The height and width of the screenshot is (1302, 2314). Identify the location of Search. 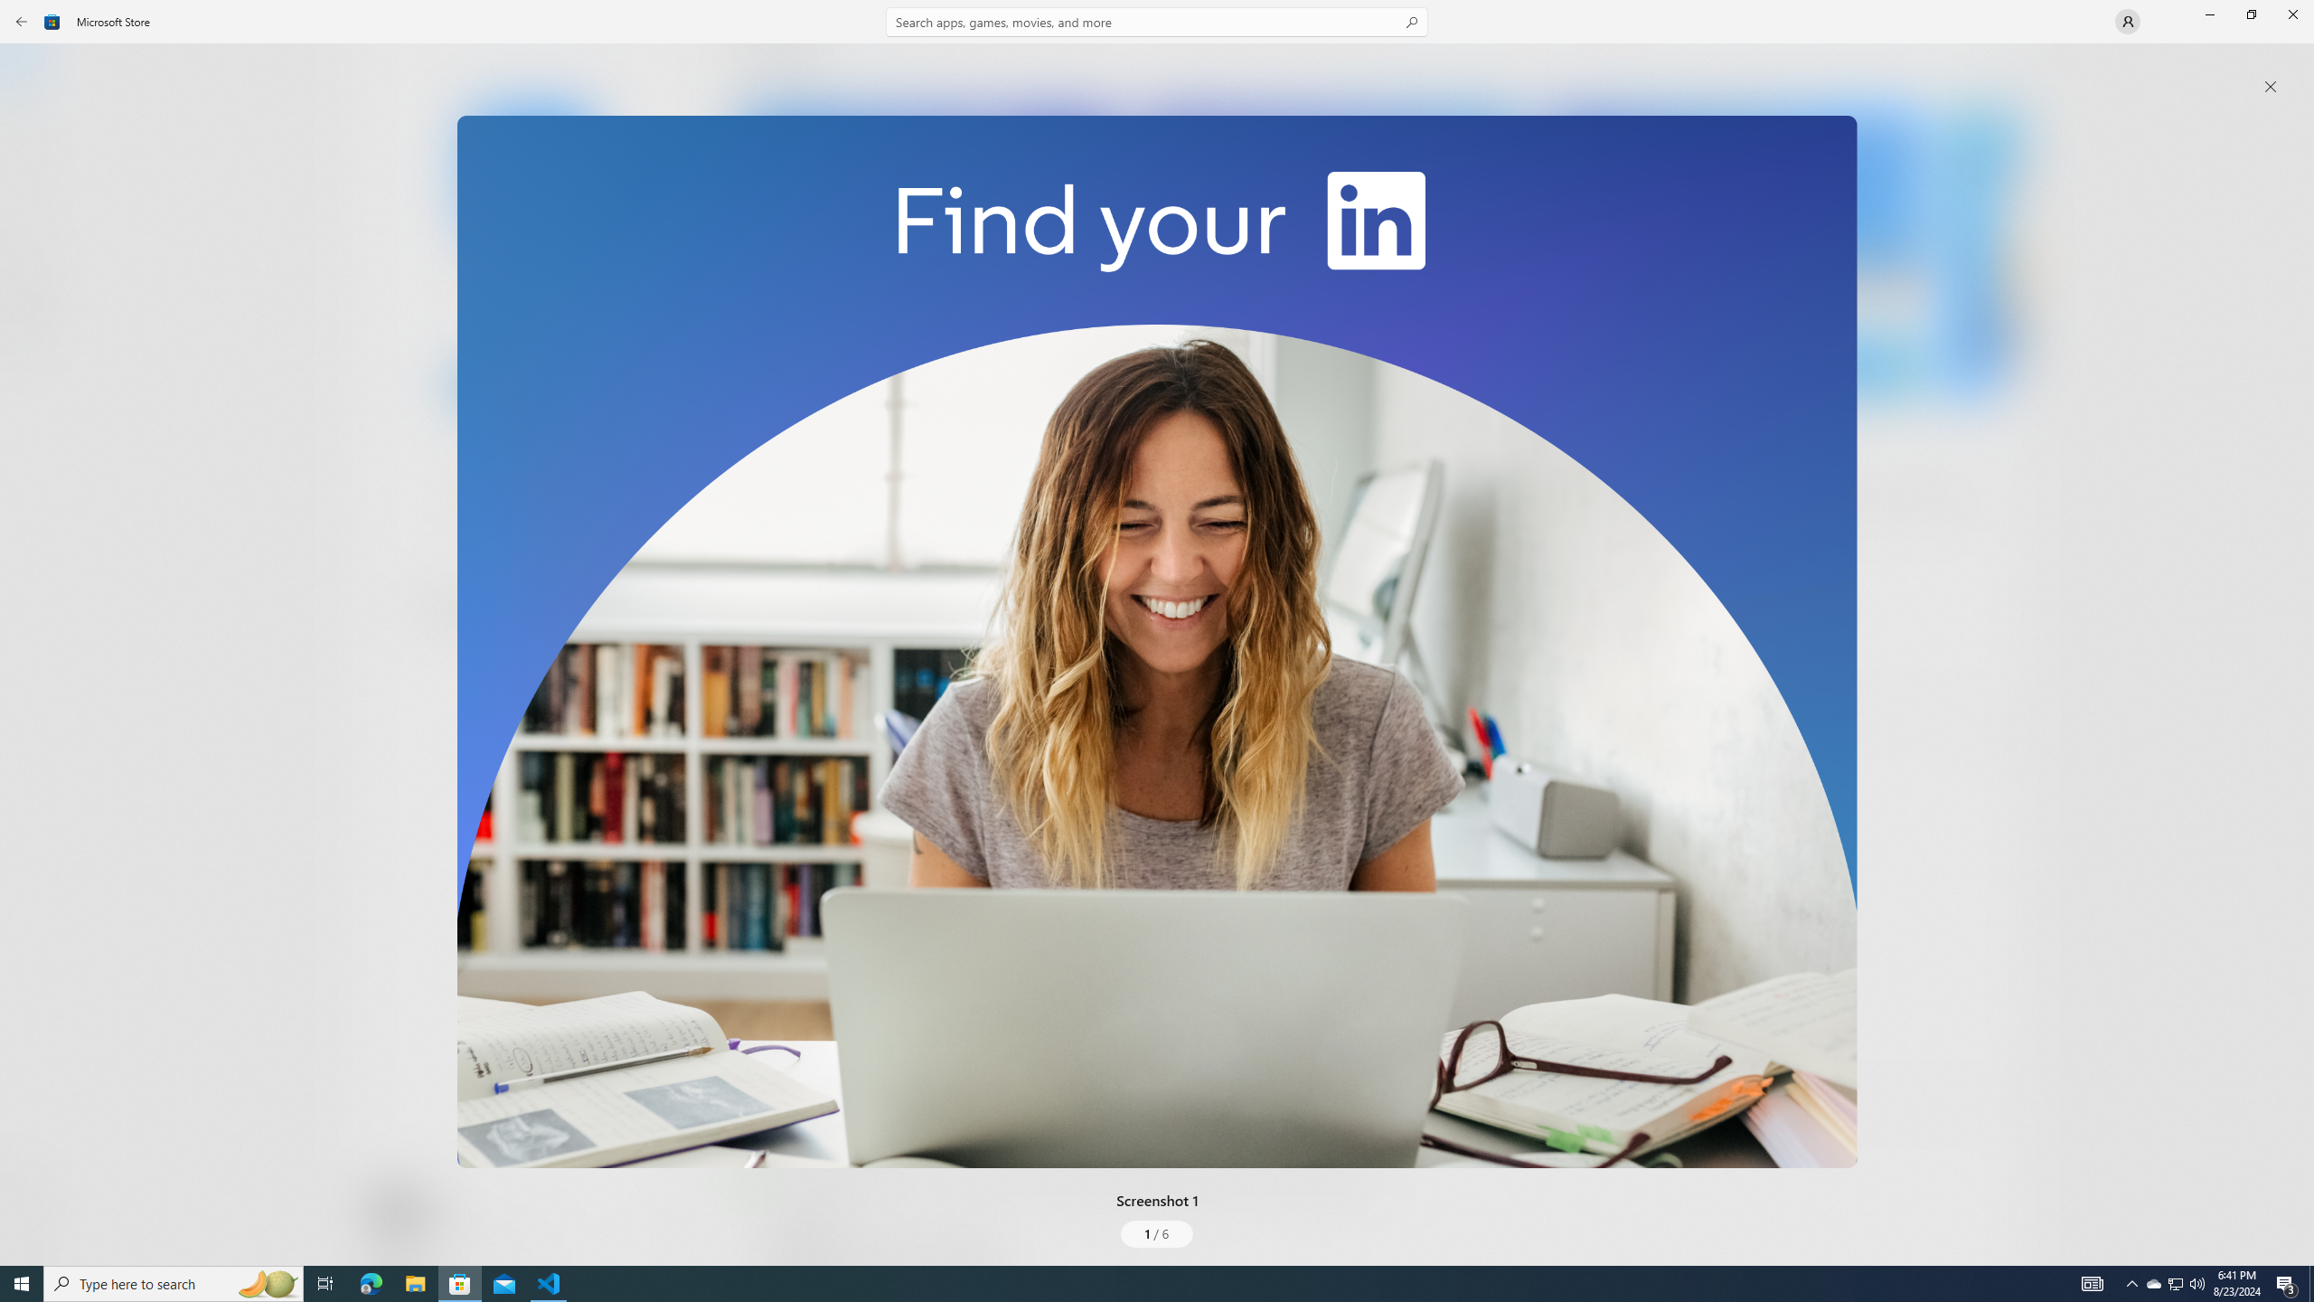
(1157, 22).